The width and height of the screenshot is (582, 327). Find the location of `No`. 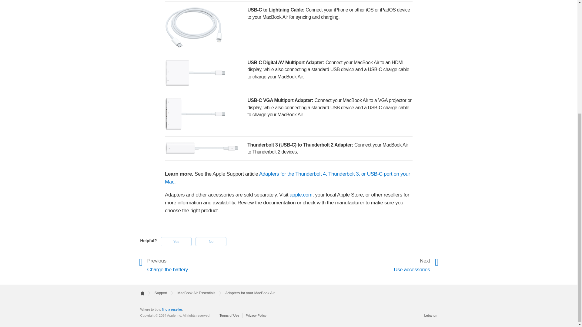

No is located at coordinates (196, 293).